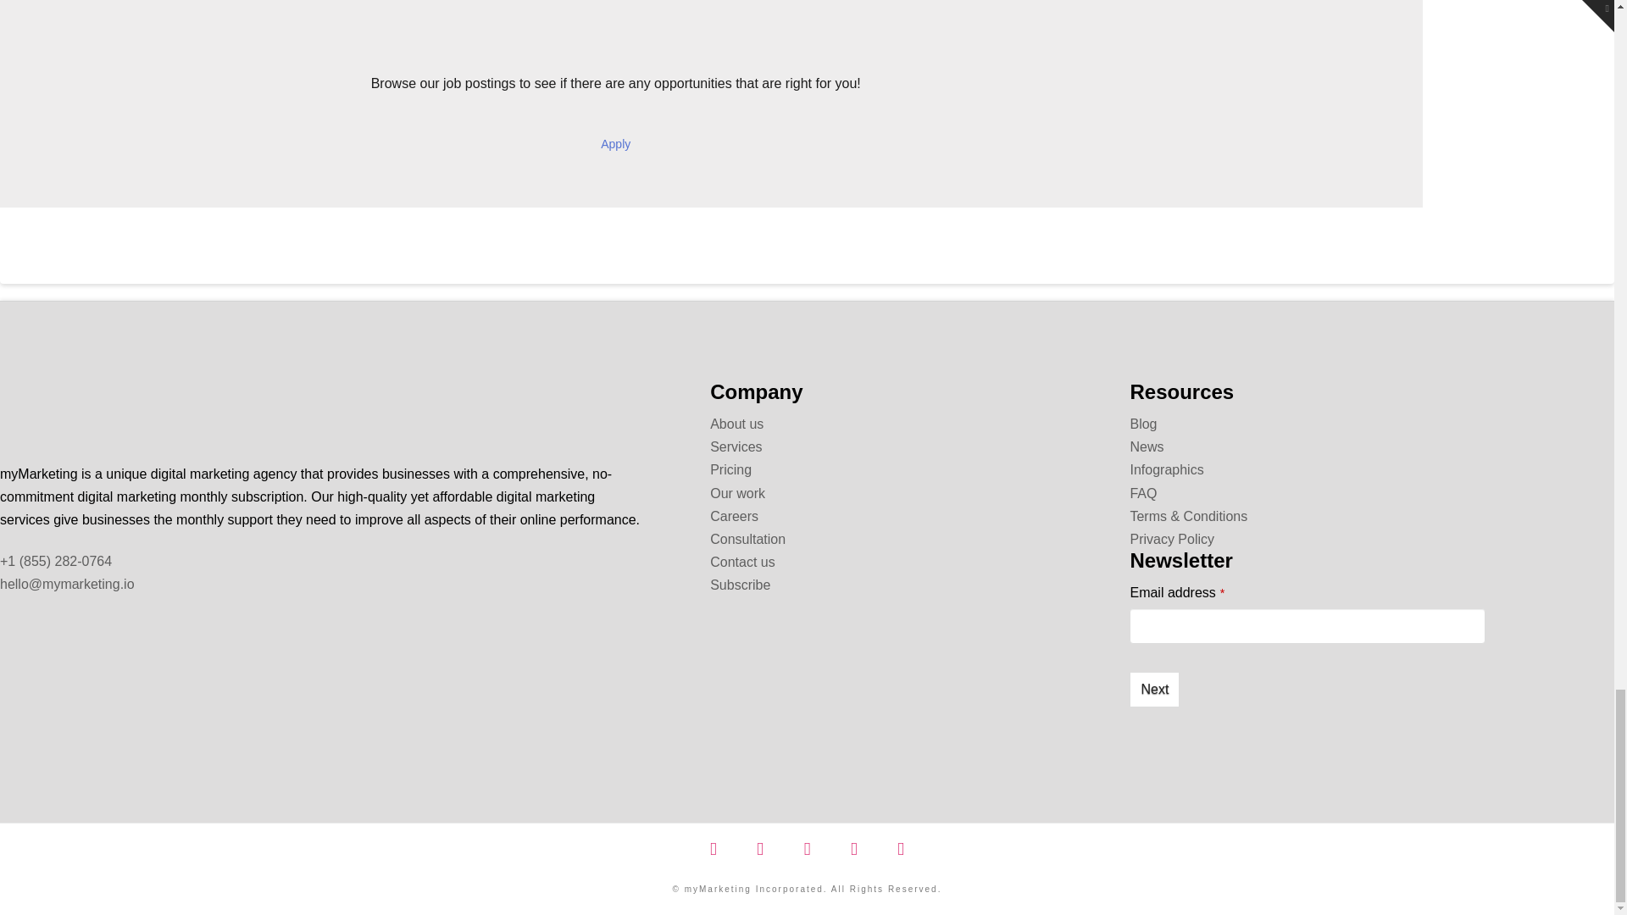  Describe the element at coordinates (730, 469) in the screenshot. I see `Pricing` at that location.